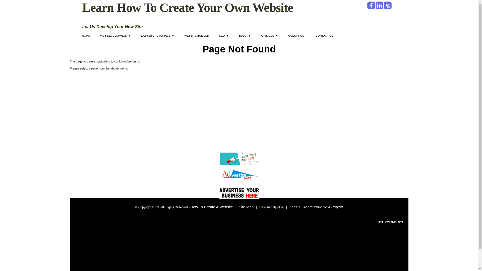  I want to click on Site Map, so click(246, 207).